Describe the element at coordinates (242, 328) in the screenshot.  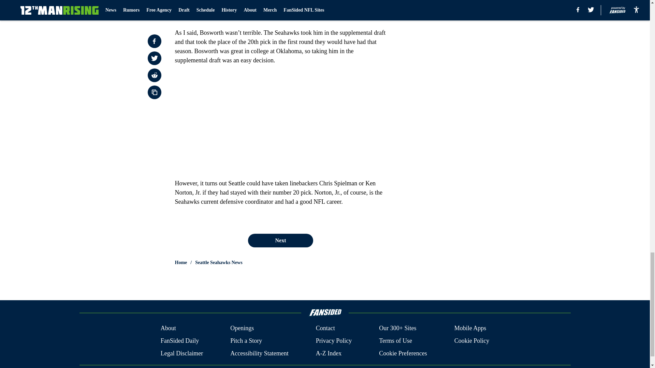
I see `Openings` at that location.